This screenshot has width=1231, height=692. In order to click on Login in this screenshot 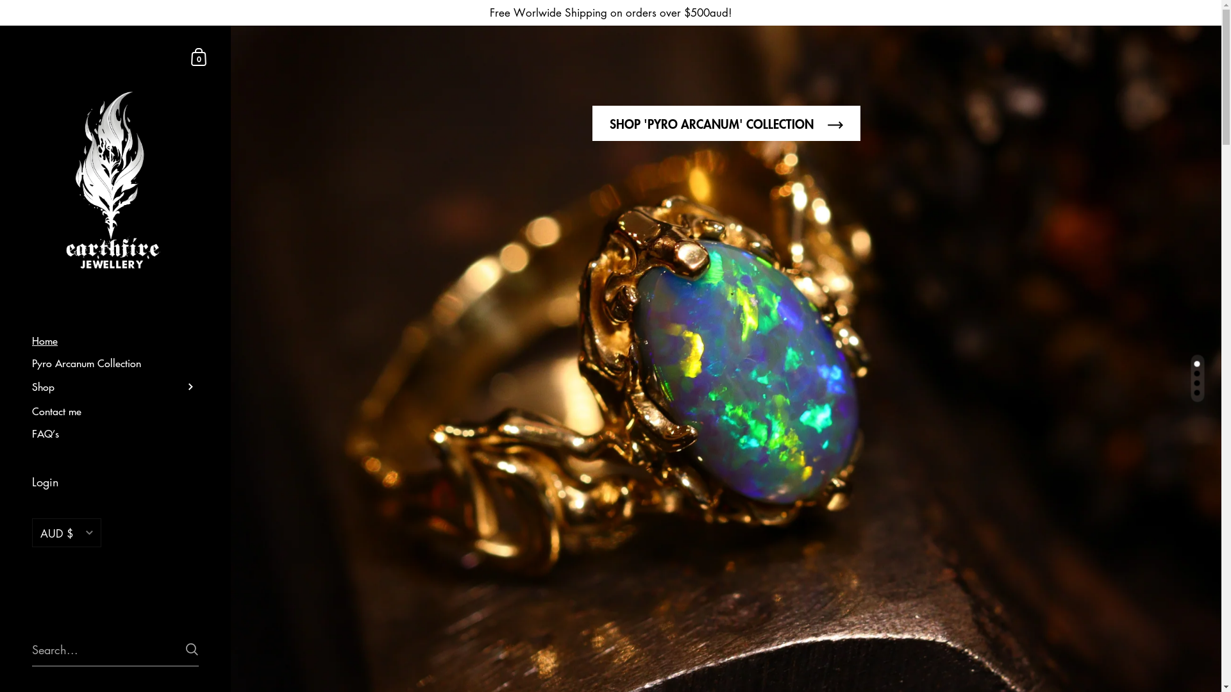, I will do `click(115, 483)`.